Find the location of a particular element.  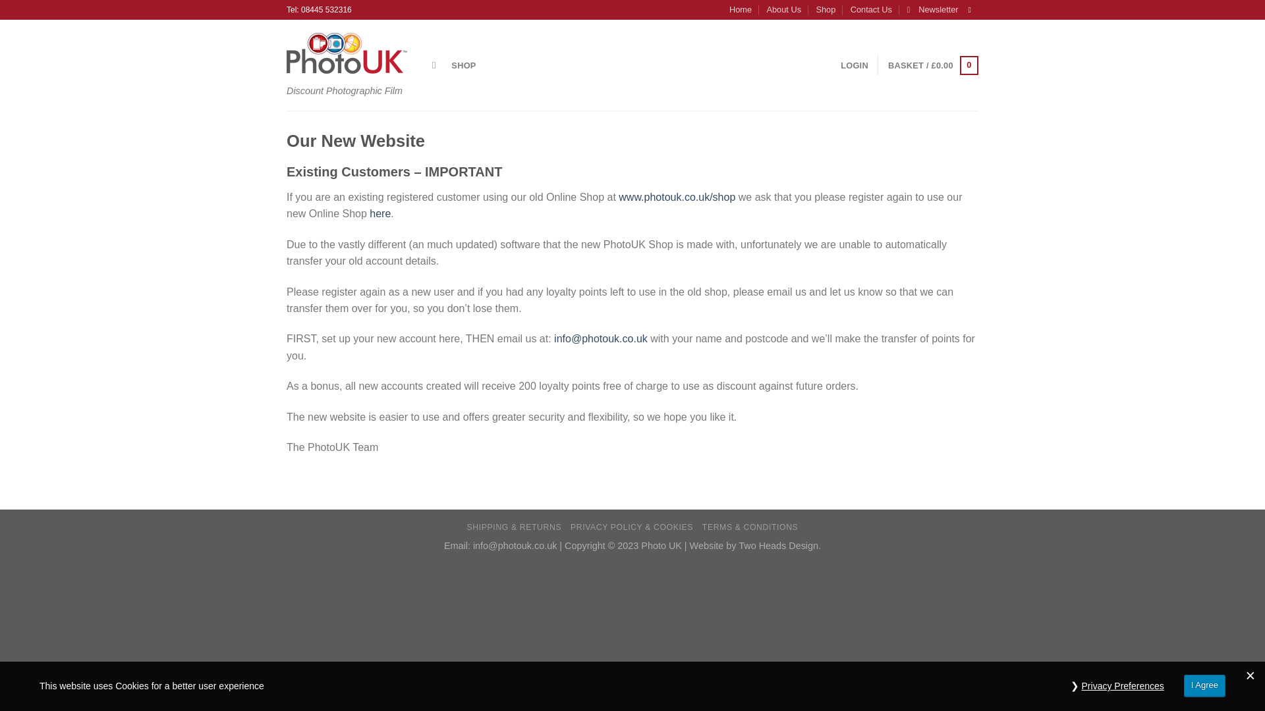

SHOP is located at coordinates (463, 65).